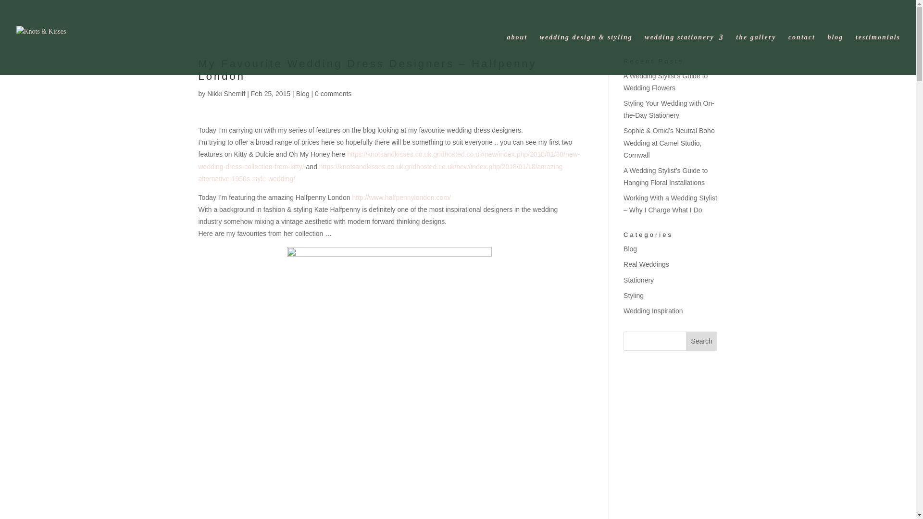 Image resolution: width=923 pixels, height=519 pixels. Describe the element at coordinates (630, 248) in the screenshot. I see `Blog` at that location.